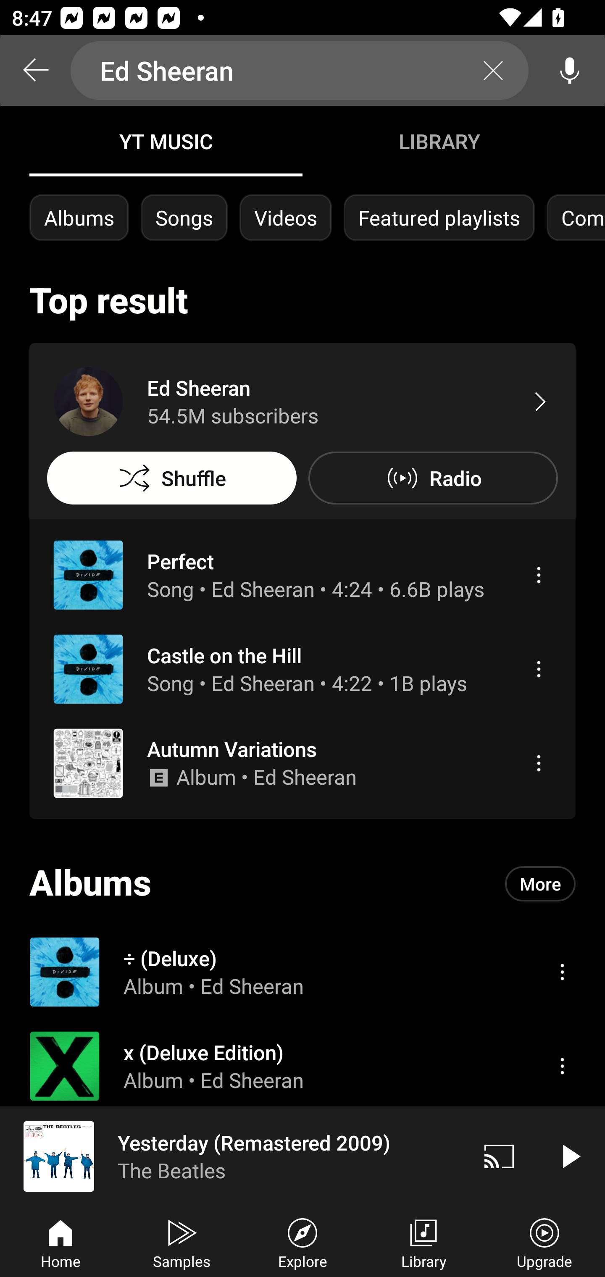 The image size is (605, 1277). Describe the element at coordinates (539, 575) in the screenshot. I see `Menu` at that location.